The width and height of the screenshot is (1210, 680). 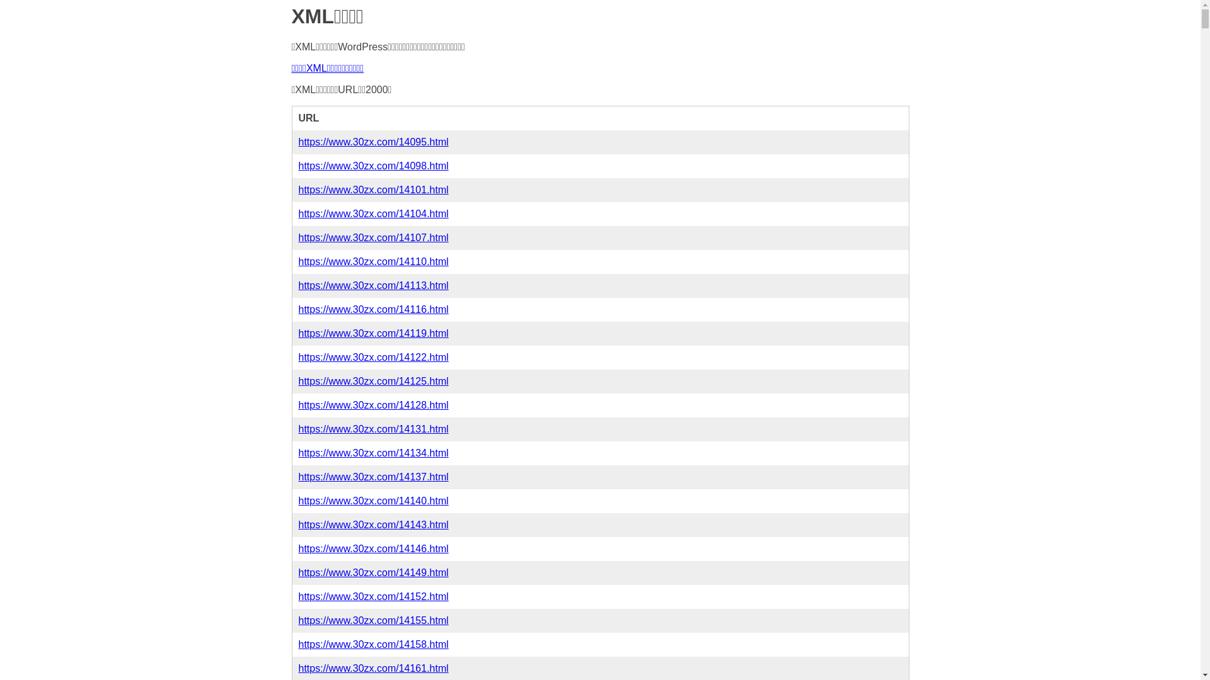 I want to click on https://www.30zx.com/14128.html, so click(x=374, y=405).